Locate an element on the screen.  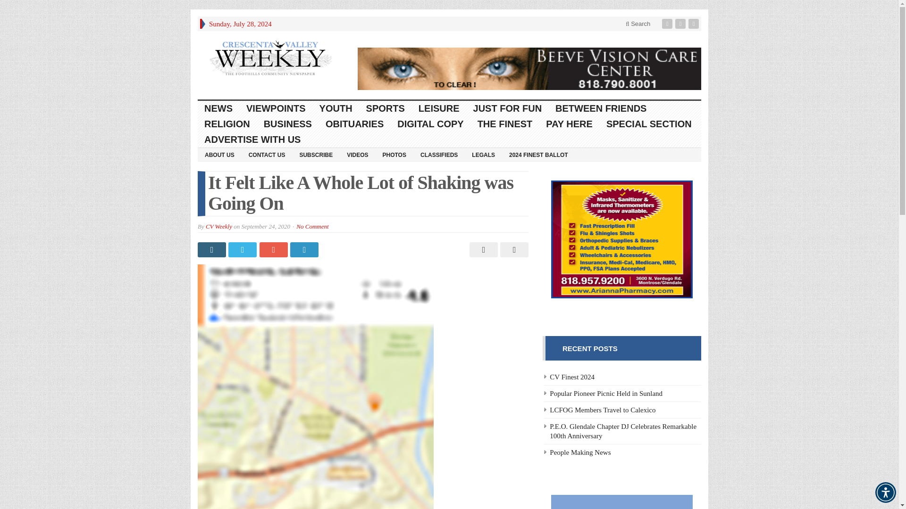
Beeve Vision Care Center is located at coordinates (529, 69).